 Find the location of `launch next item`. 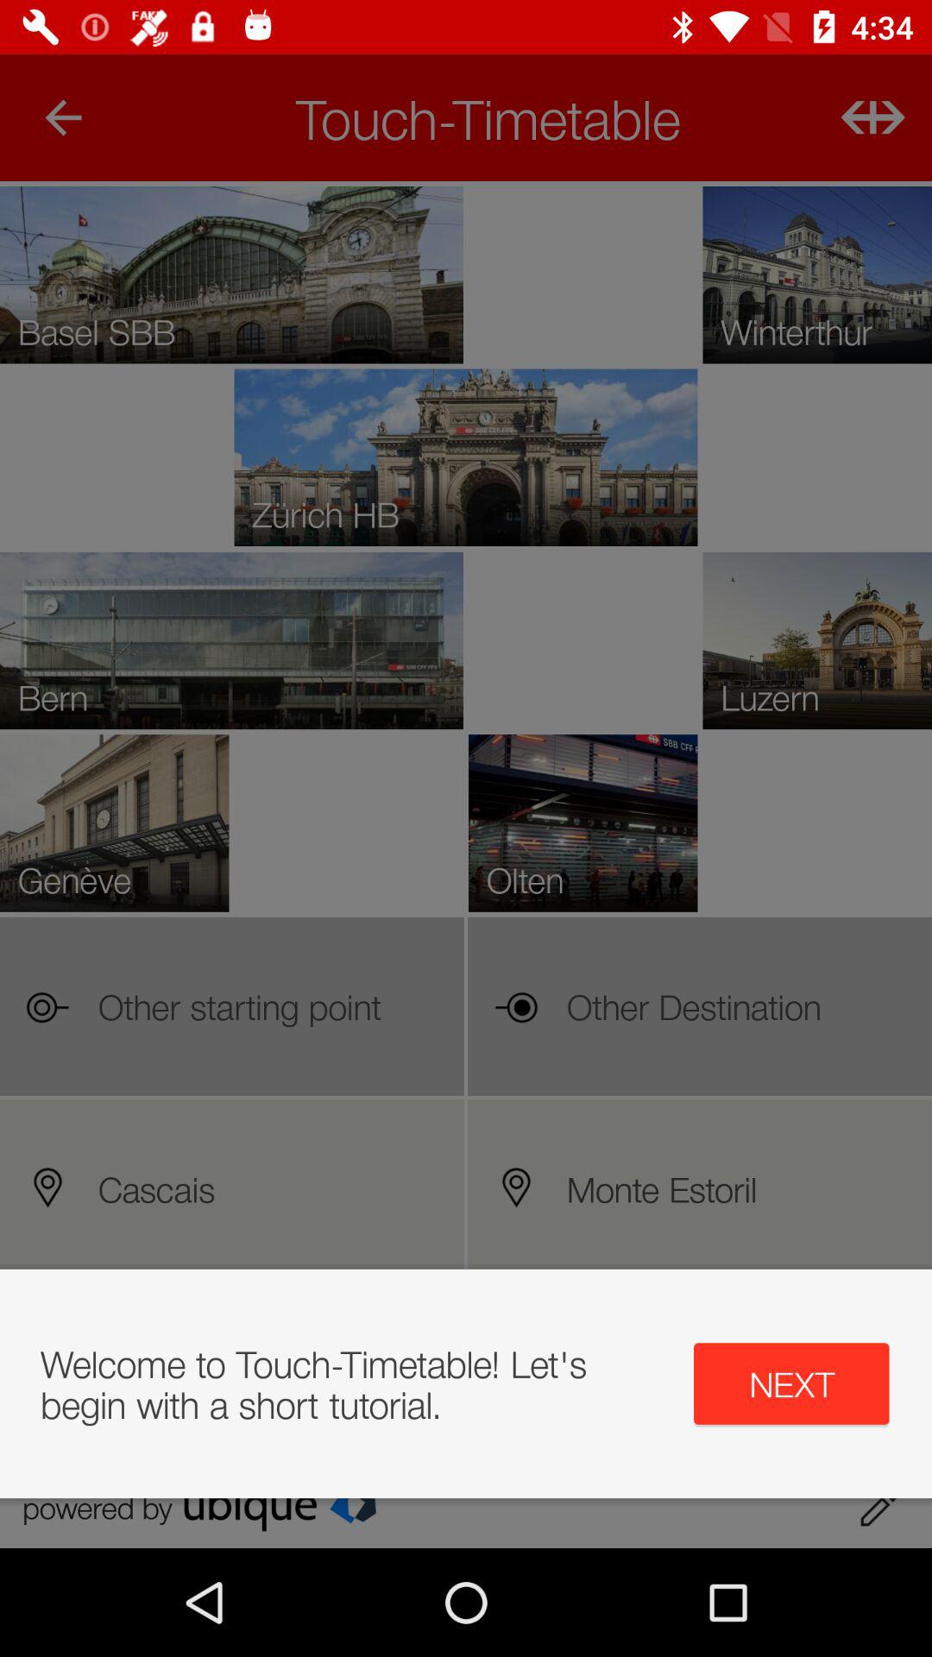

launch next item is located at coordinates (790, 1383).